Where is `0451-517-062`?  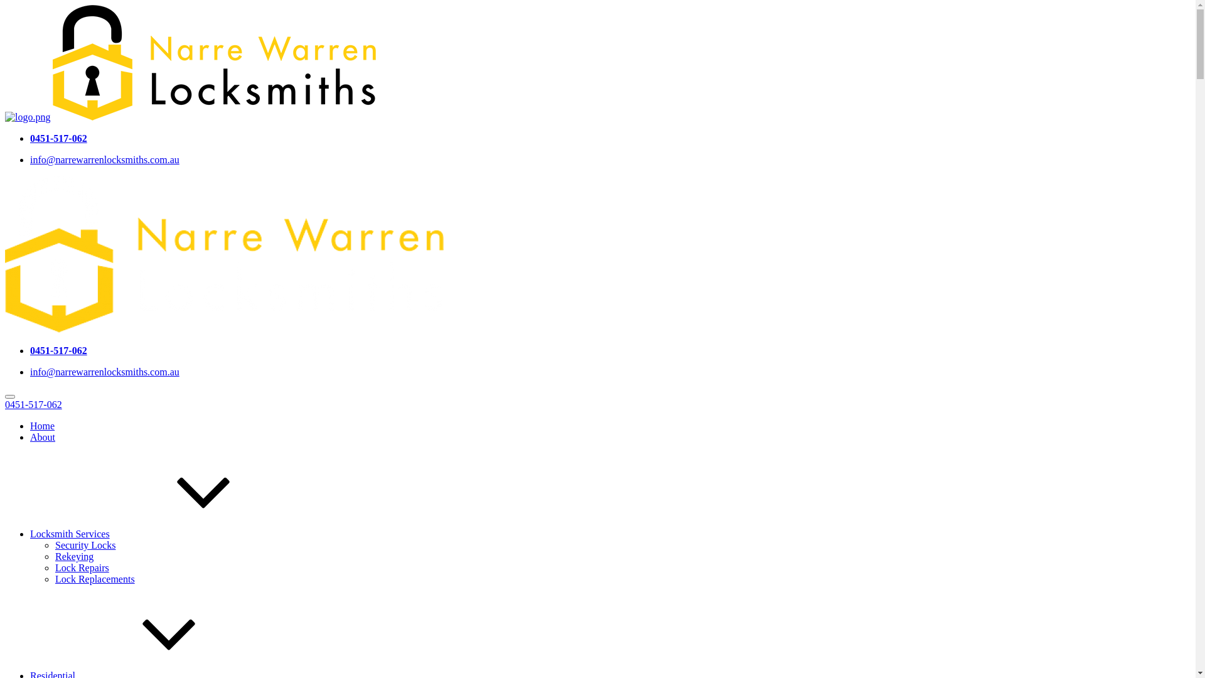
0451-517-062 is located at coordinates (34, 404).